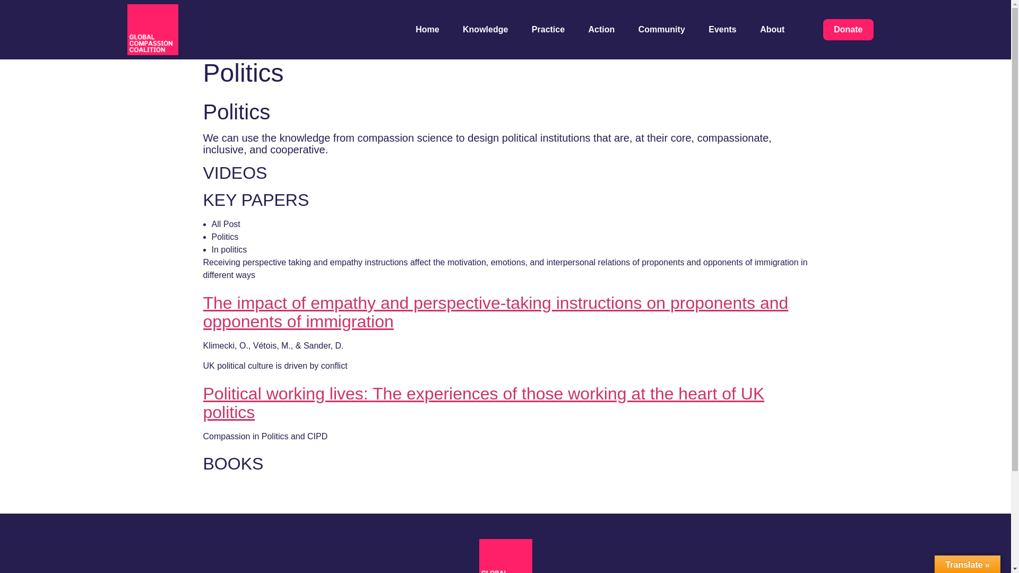 The height and width of the screenshot is (573, 1019). What do you see at coordinates (722, 30) in the screenshot?
I see `Events` at bounding box center [722, 30].